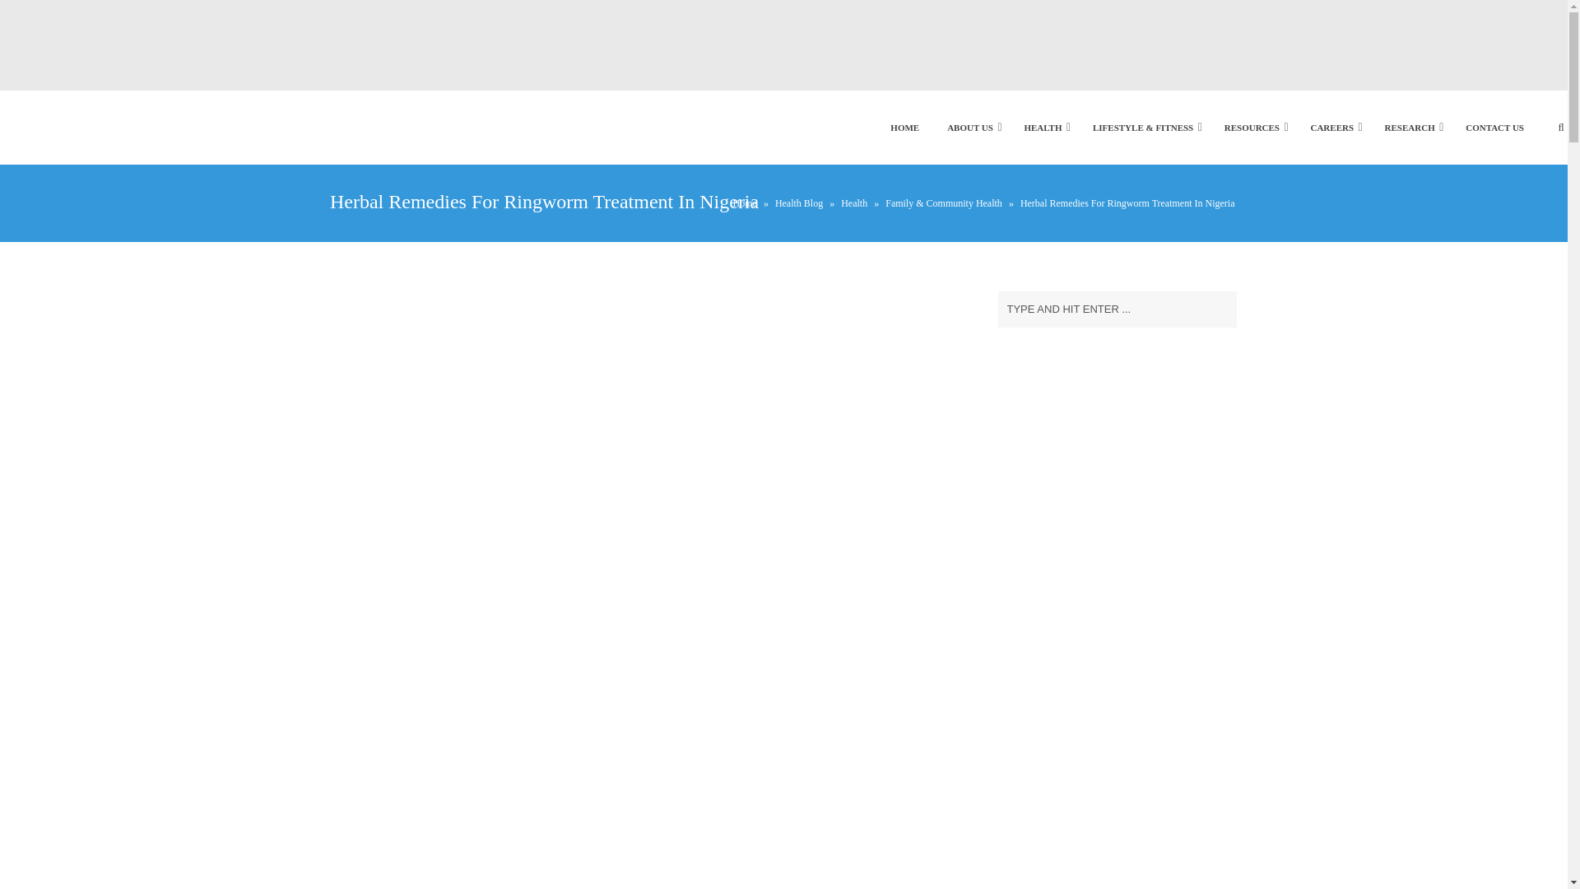 Image resolution: width=1580 pixels, height=889 pixels. Describe the element at coordinates (1410, 127) in the screenshot. I see `RESEARCH` at that location.